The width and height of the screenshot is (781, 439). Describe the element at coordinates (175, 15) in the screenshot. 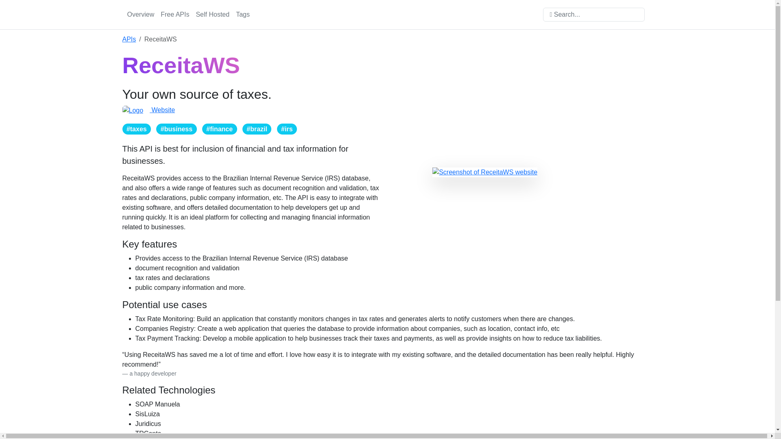

I see `Free APIs` at that location.